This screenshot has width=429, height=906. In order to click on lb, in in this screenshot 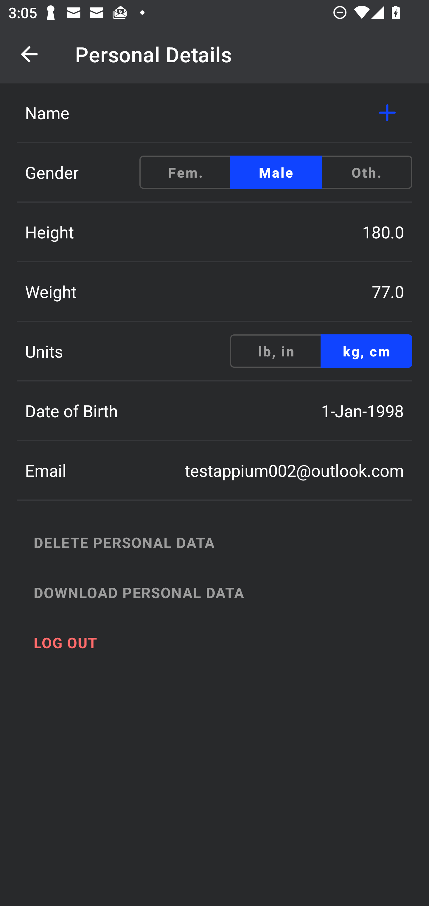, I will do `click(276, 351)`.